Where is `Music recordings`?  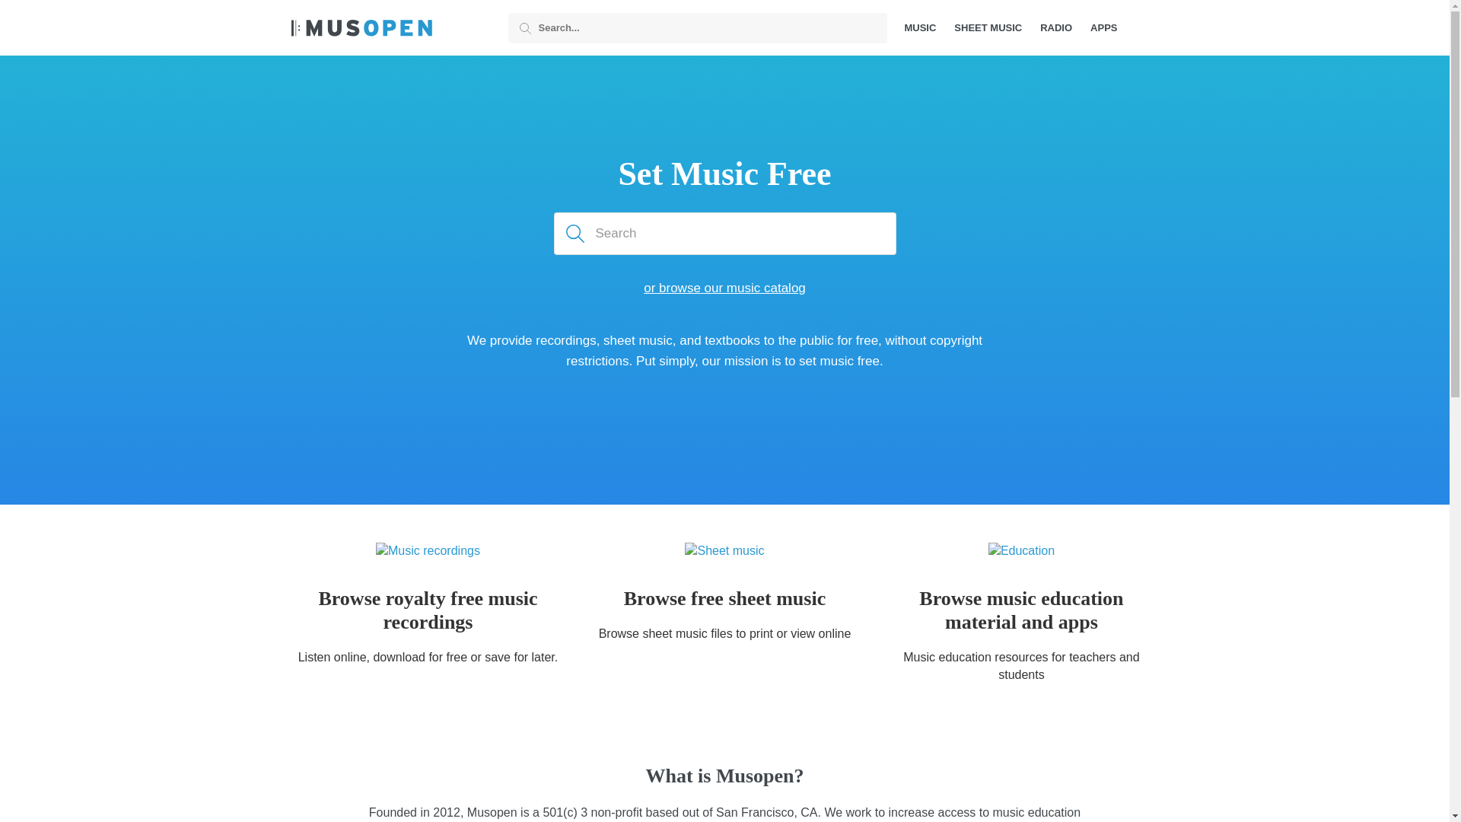 Music recordings is located at coordinates (428, 611).